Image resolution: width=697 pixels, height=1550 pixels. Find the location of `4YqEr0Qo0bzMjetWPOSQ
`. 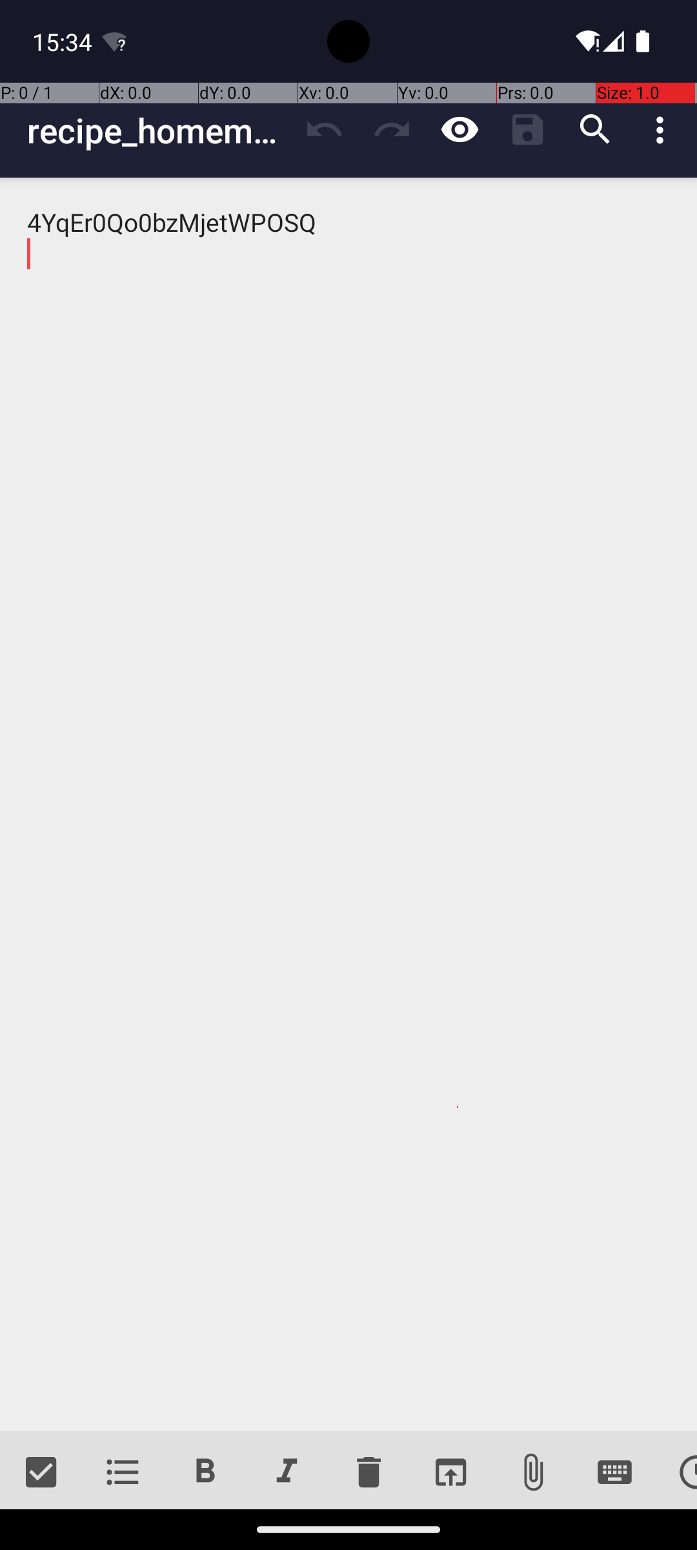

4YqEr0Qo0bzMjetWPOSQ
 is located at coordinates (348, 805).